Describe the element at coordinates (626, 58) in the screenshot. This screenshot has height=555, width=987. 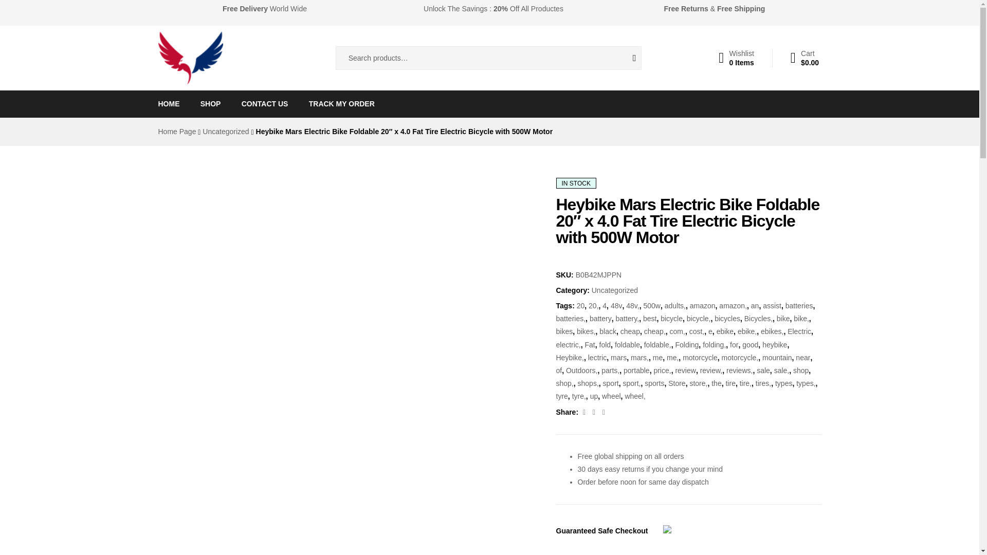
I see `bicycle` at that location.